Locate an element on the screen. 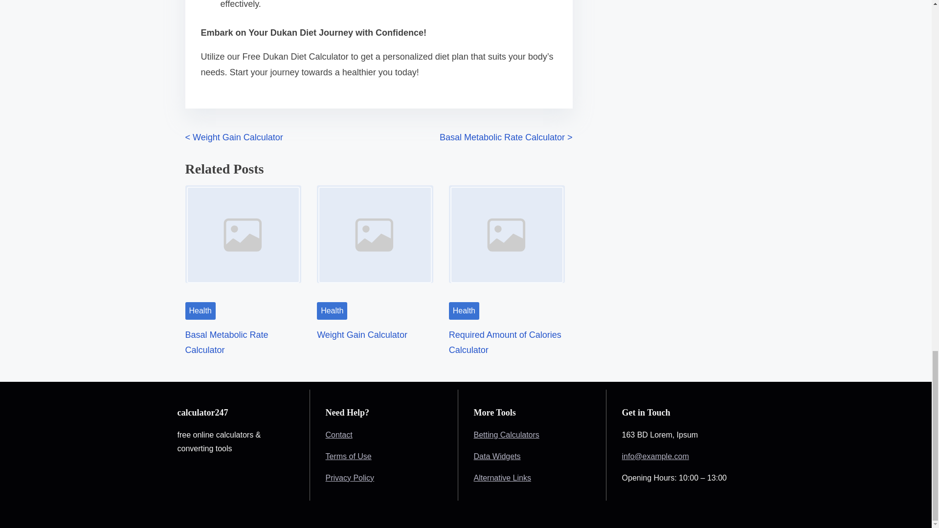  Image Placeholder is located at coordinates (243, 241).